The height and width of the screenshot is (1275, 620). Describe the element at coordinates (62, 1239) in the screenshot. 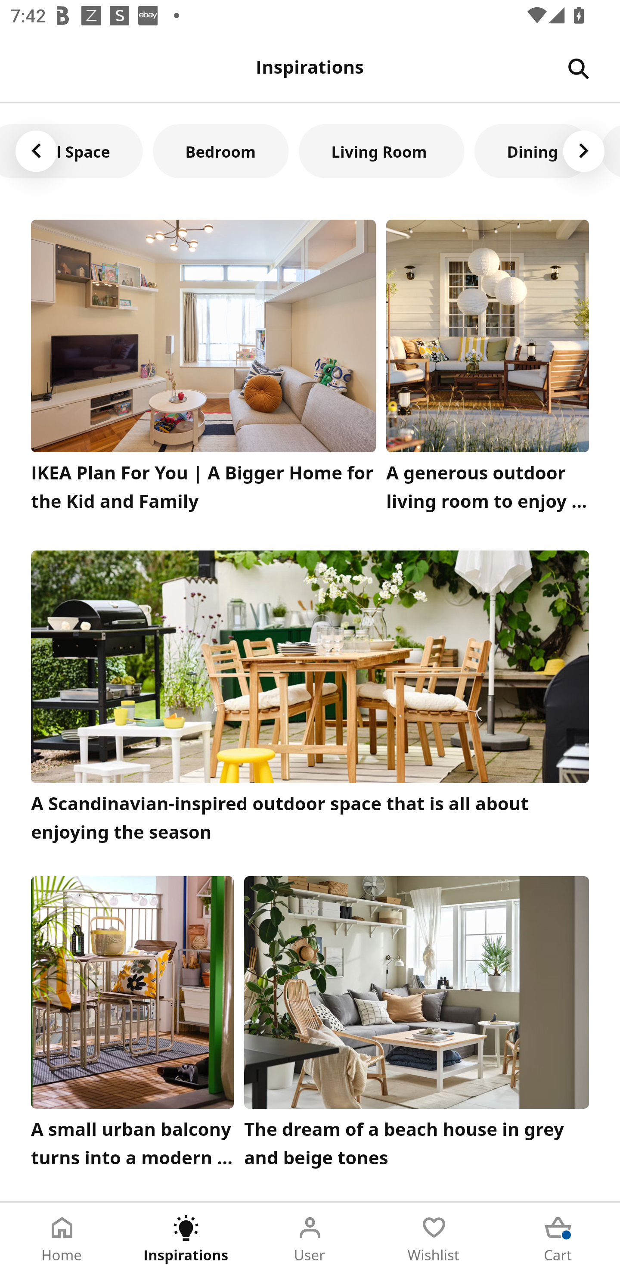

I see `Home
Tab 1 of 5` at that location.